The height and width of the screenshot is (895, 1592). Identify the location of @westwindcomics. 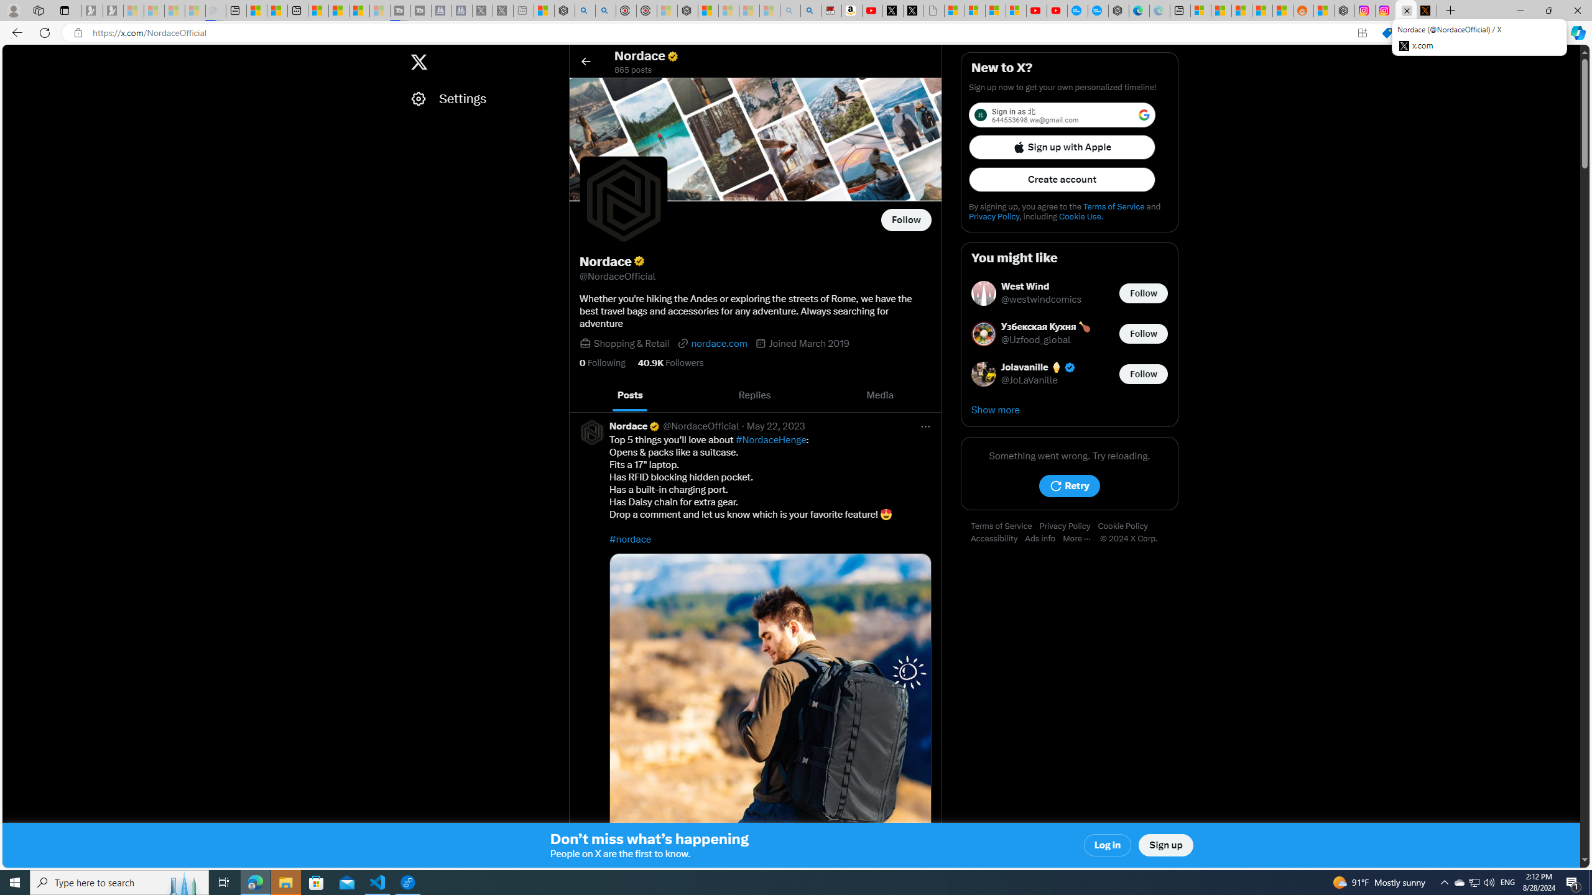
(1042, 300).